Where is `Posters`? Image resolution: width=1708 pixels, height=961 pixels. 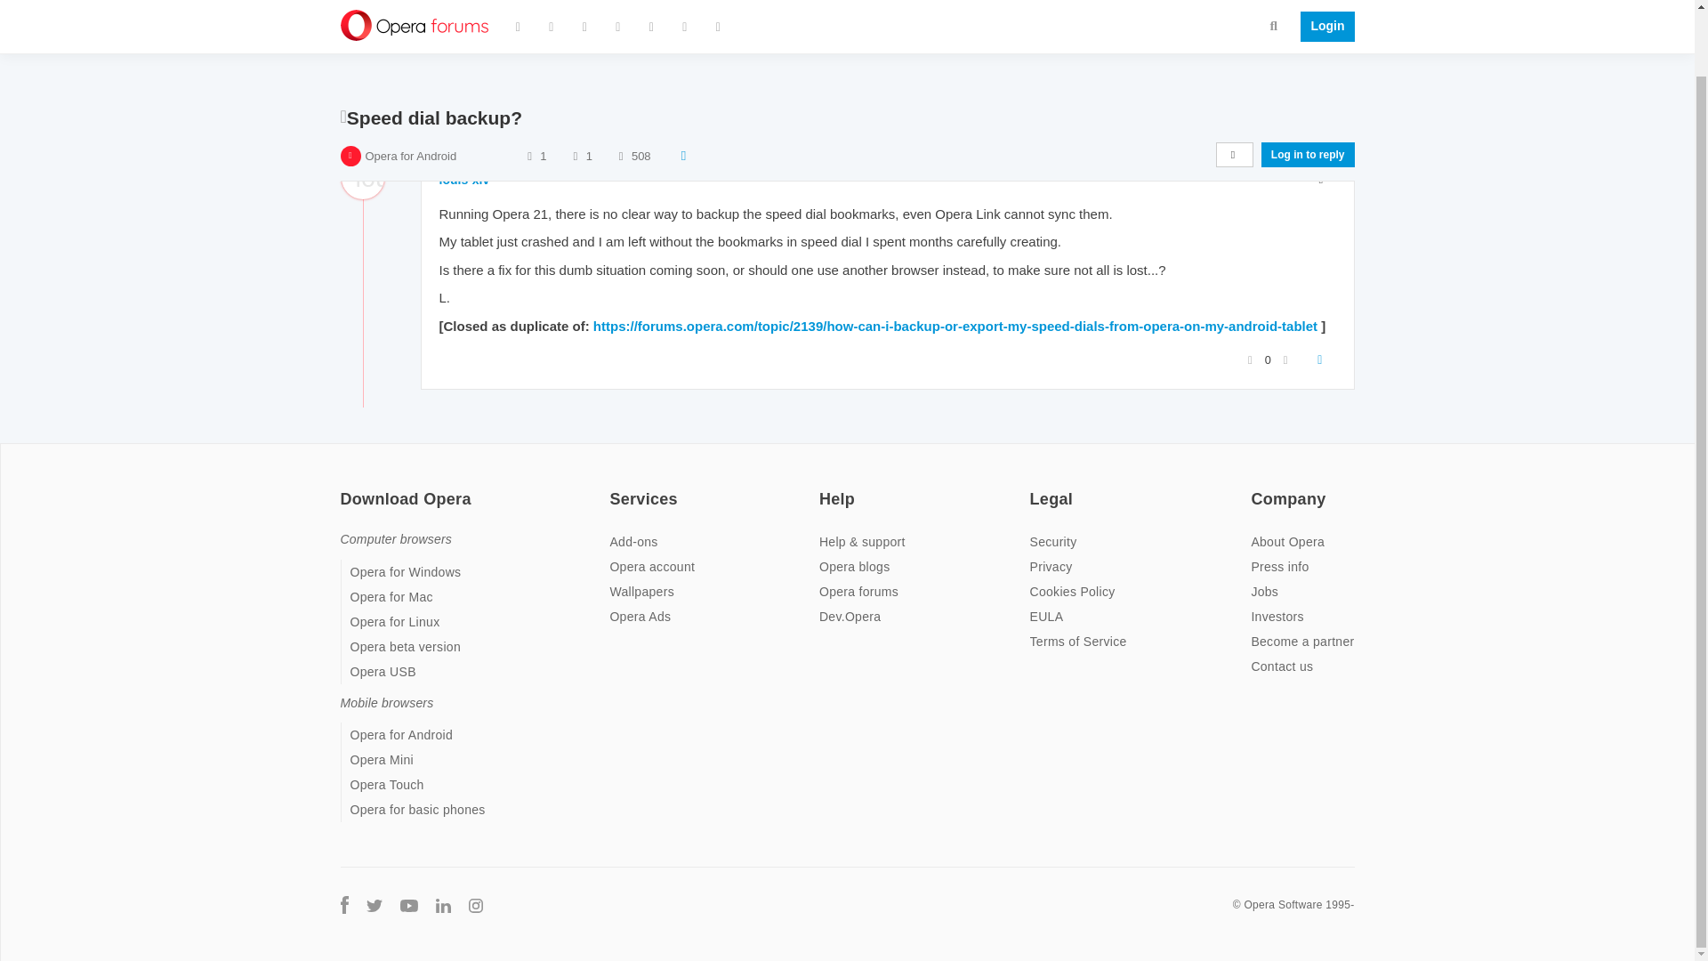
Posters is located at coordinates (528, 112).